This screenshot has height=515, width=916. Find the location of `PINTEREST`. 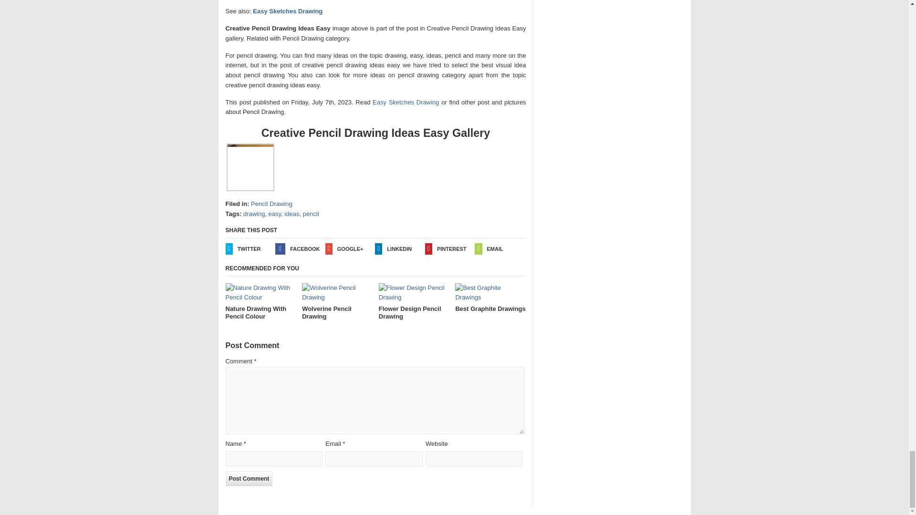

PINTEREST is located at coordinates (450, 248).